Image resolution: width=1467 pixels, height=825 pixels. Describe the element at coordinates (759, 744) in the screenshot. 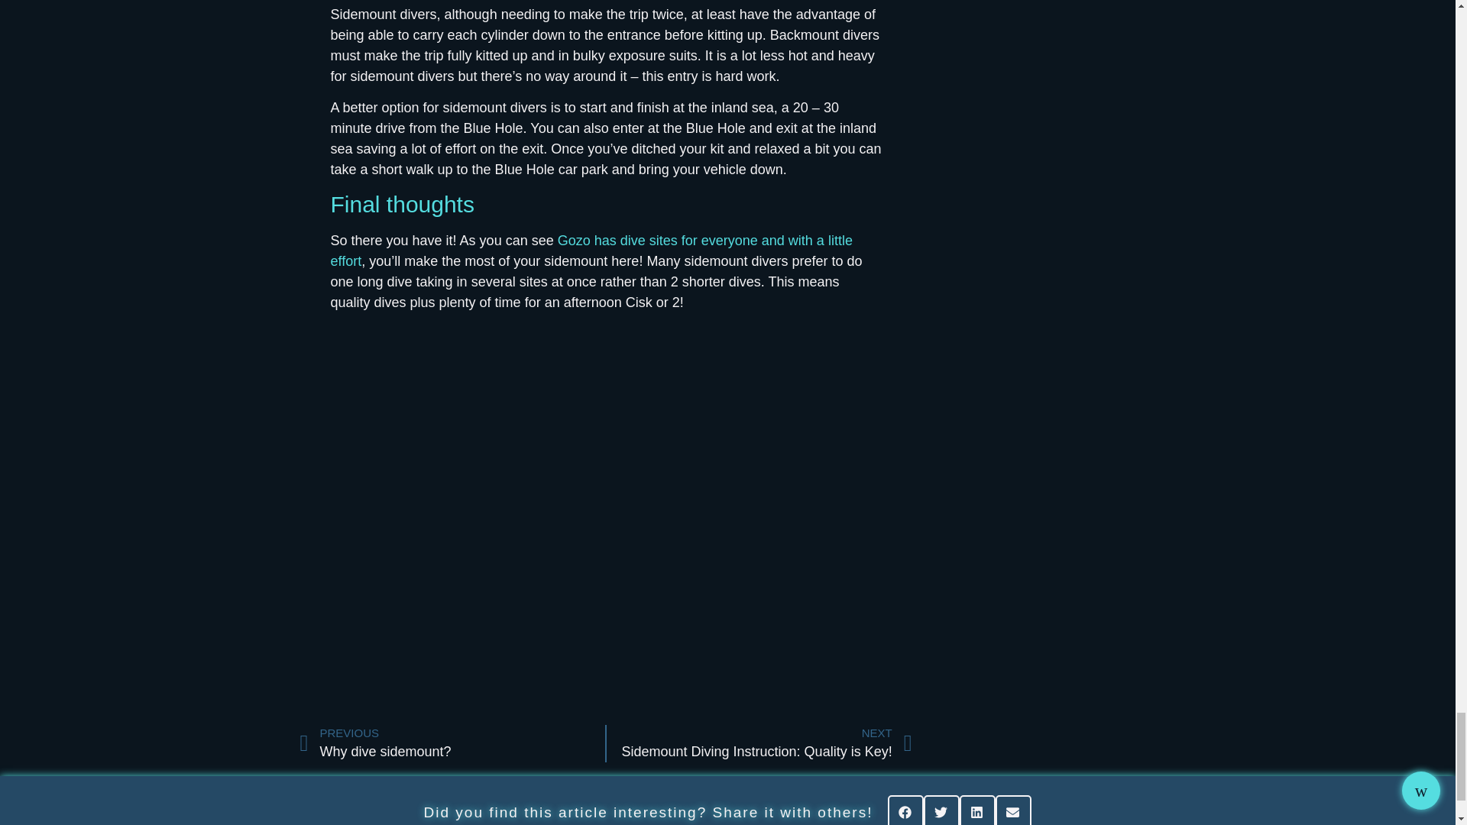

I see `Gozo has dive sites for everyone and with a little effort` at that location.